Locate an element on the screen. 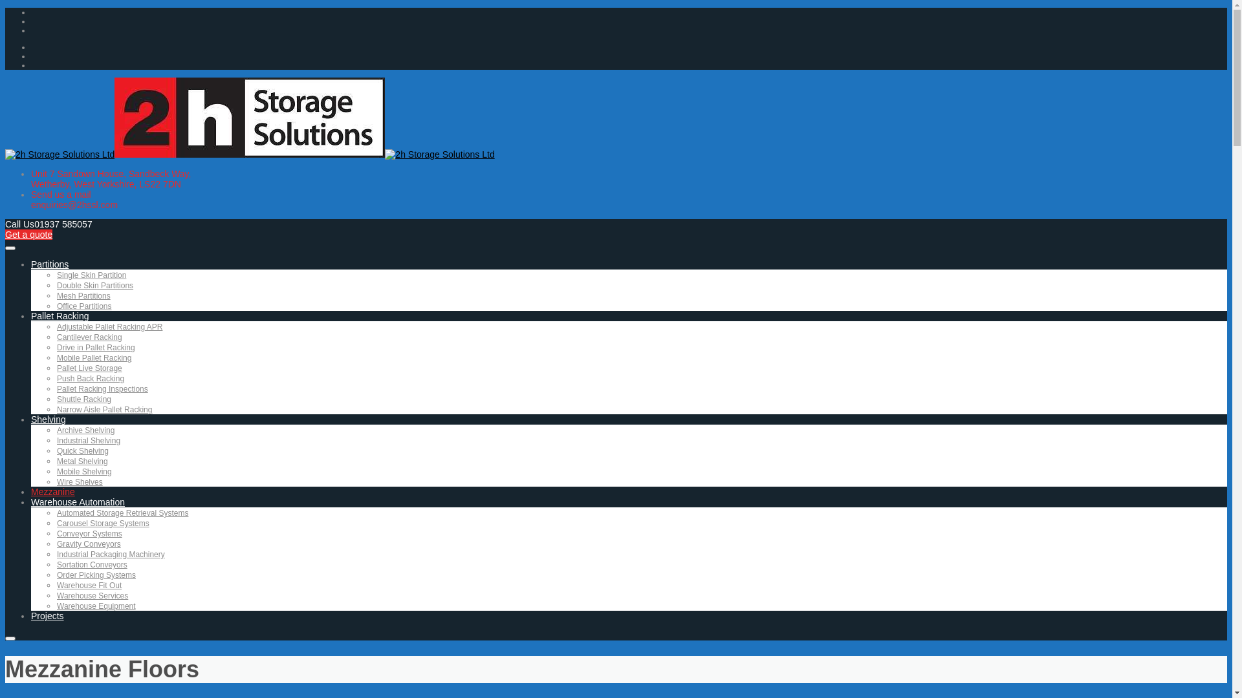 This screenshot has height=698, width=1242. Office Partitions is located at coordinates (84, 306).